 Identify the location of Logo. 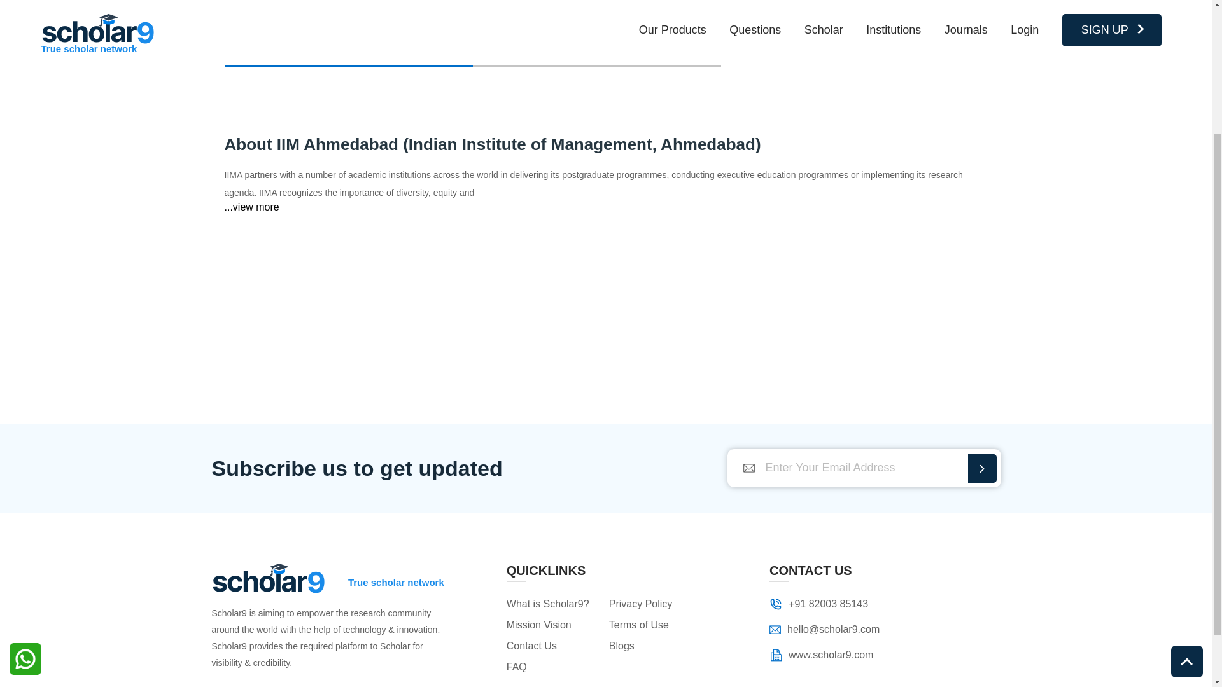
(268, 578).